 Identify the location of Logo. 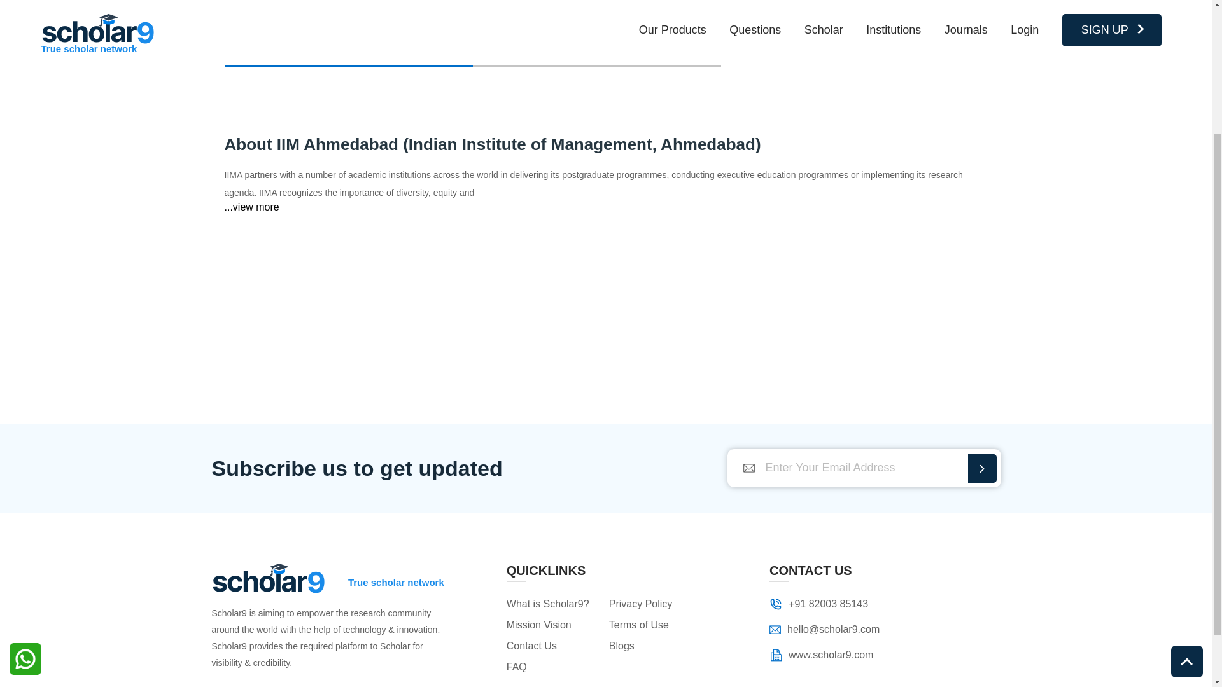
(268, 578).